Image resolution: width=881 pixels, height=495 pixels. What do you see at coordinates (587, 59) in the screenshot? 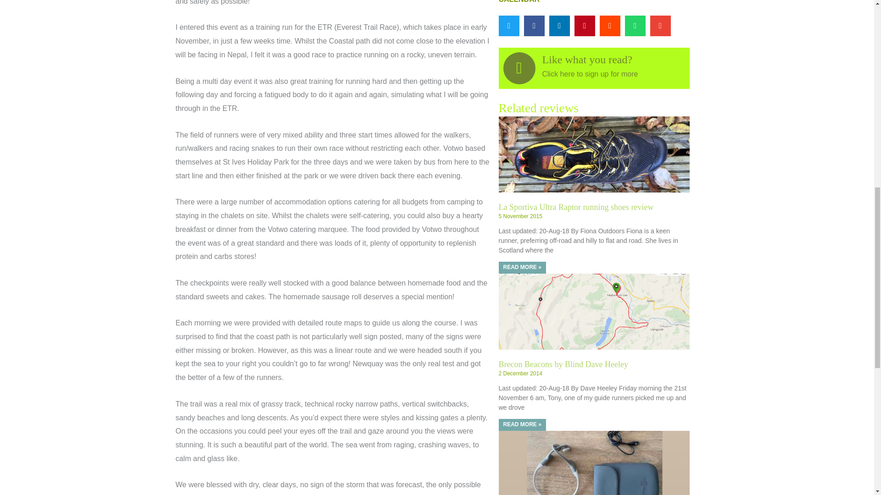
I see `Like what you read?` at bounding box center [587, 59].